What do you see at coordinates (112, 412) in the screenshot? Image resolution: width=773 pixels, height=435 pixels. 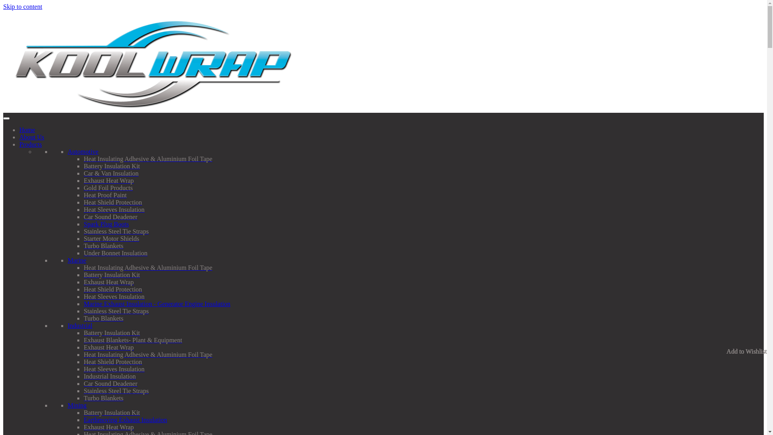 I see `Battery Insulation Kit` at bounding box center [112, 412].